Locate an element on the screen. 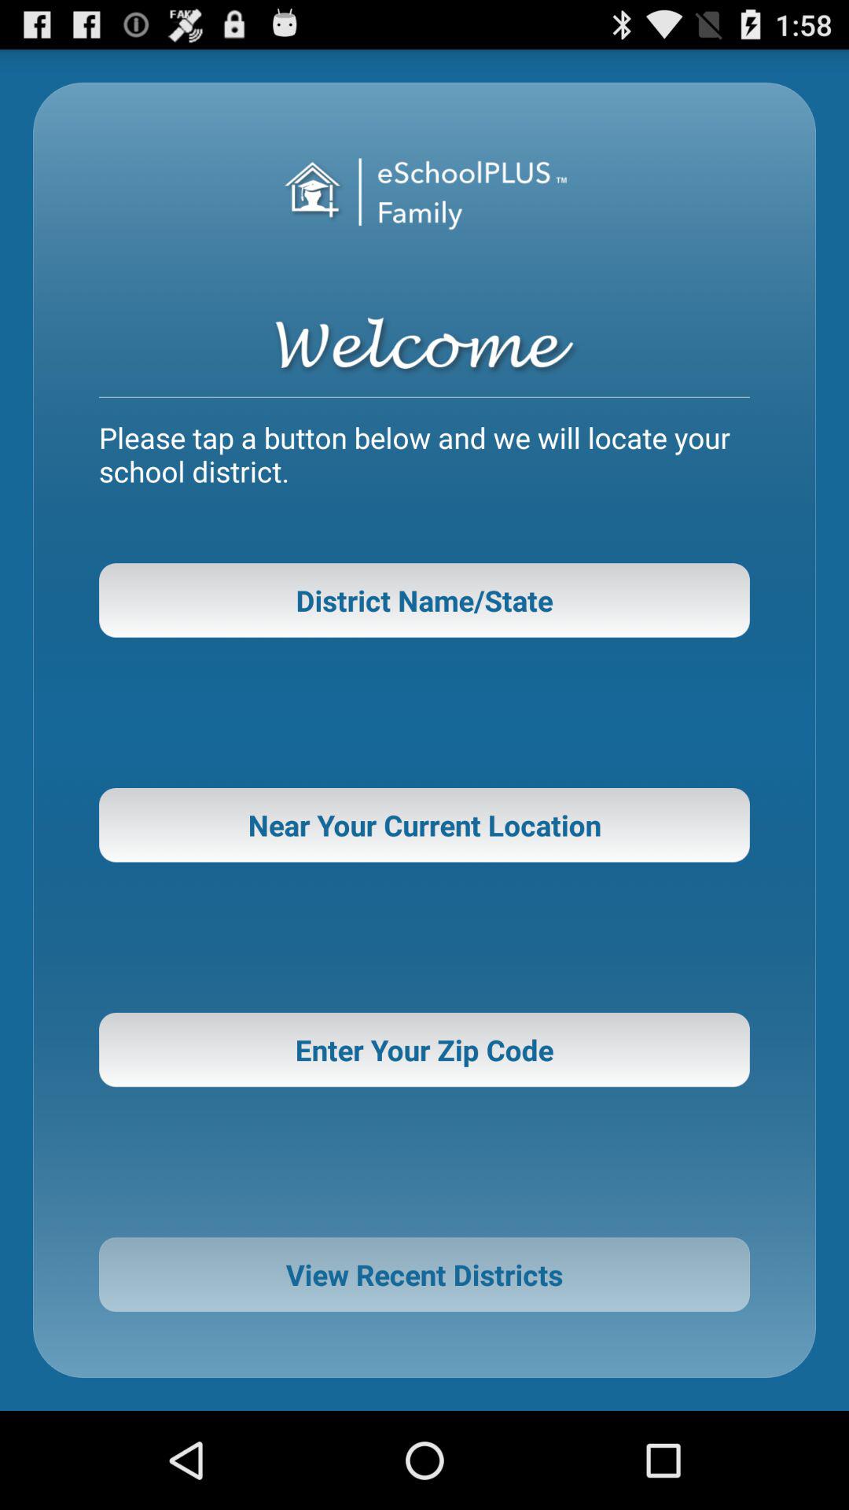  flip to near your current is located at coordinates (424, 825).